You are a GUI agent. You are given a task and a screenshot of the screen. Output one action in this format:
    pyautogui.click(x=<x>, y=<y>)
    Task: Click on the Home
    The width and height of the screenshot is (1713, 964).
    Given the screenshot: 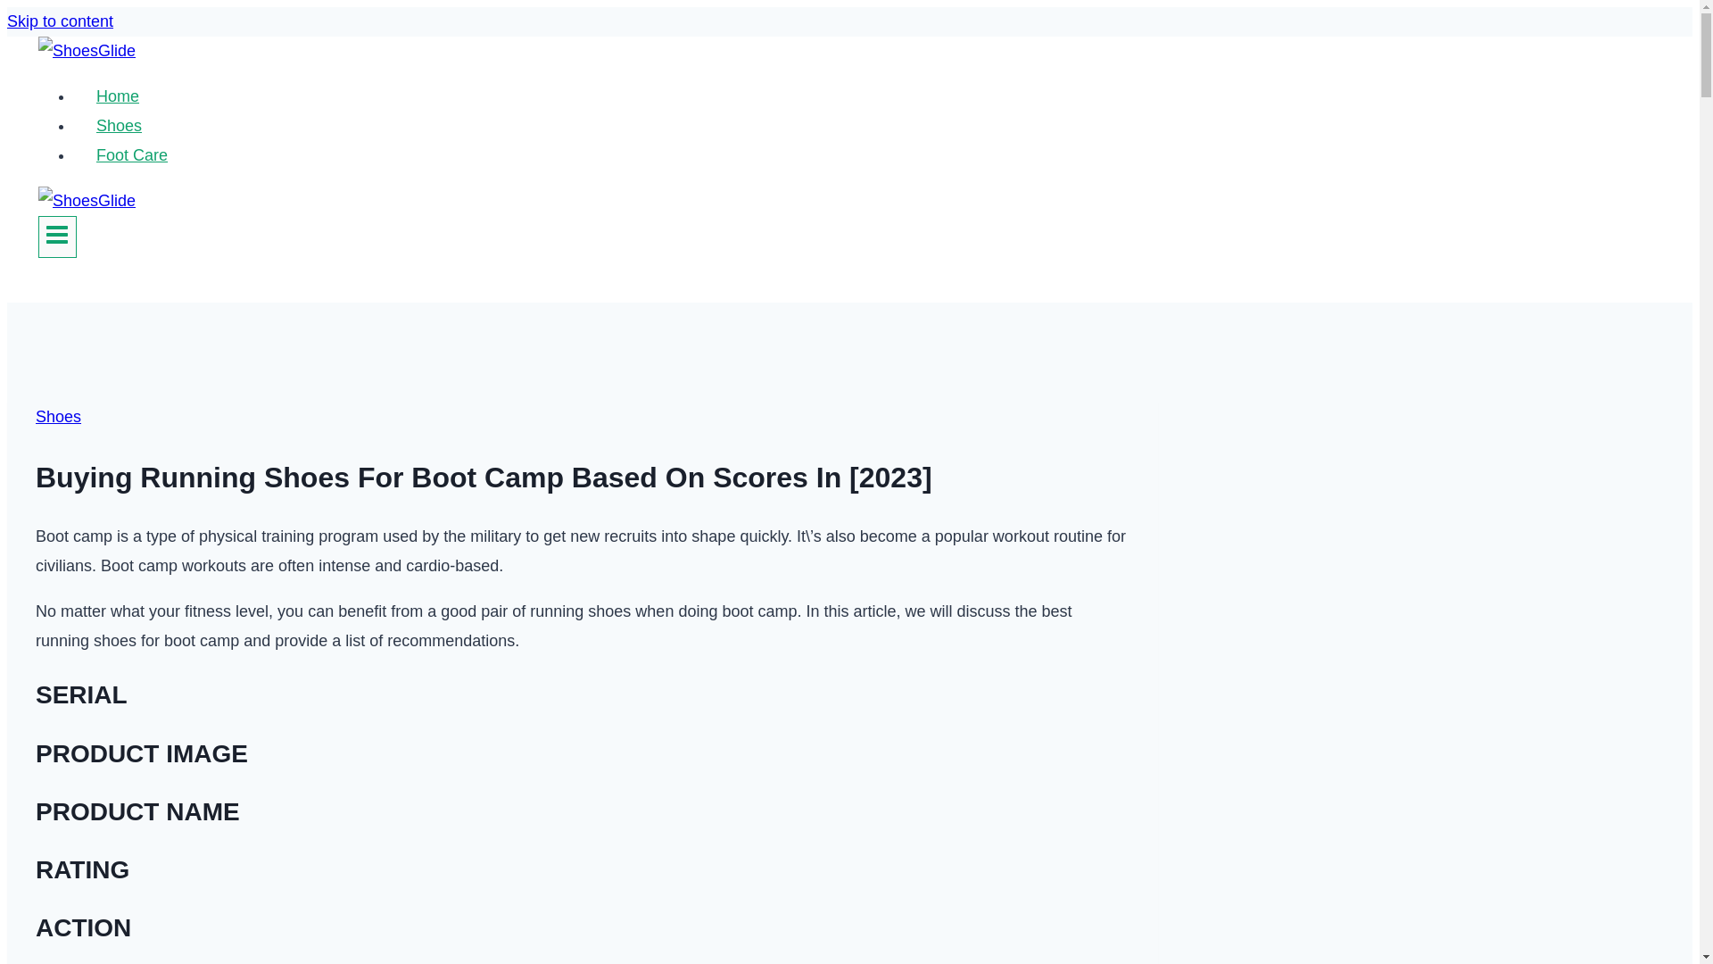 What is the action you would take?
    pyautogui.click(x=117, y=96)
    